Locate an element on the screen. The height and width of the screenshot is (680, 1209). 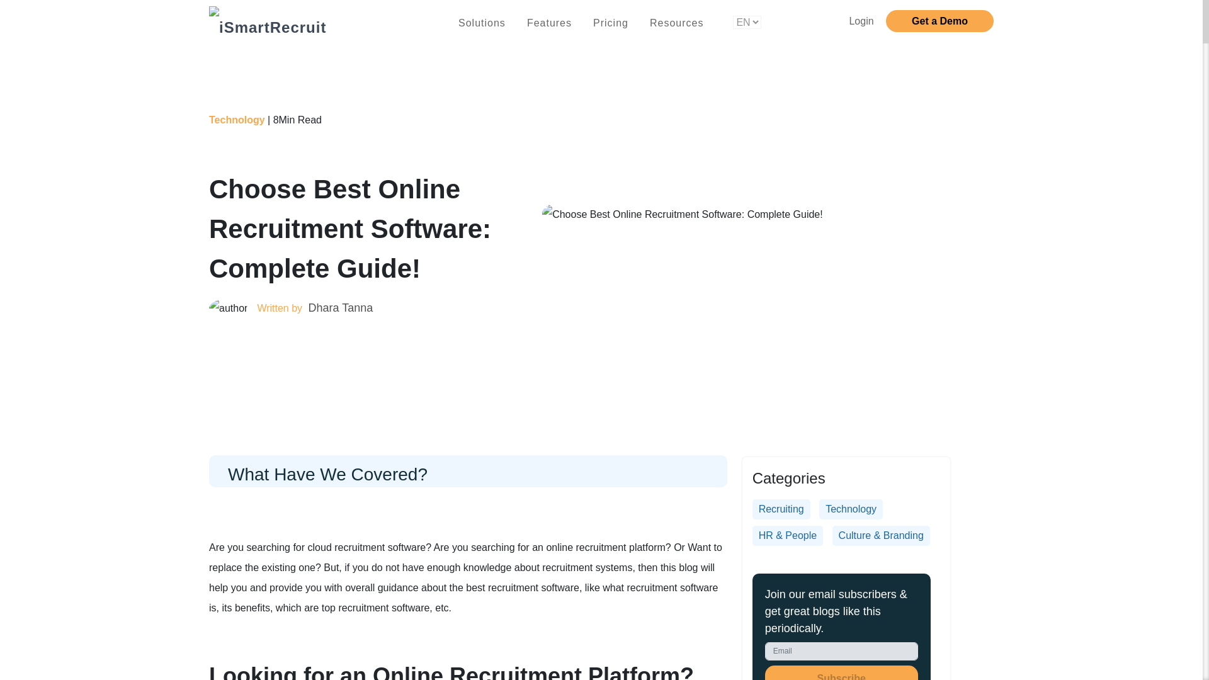
Choose Best Online Recruitment Software: Complete Guide! is located at coordinates (683, 215).